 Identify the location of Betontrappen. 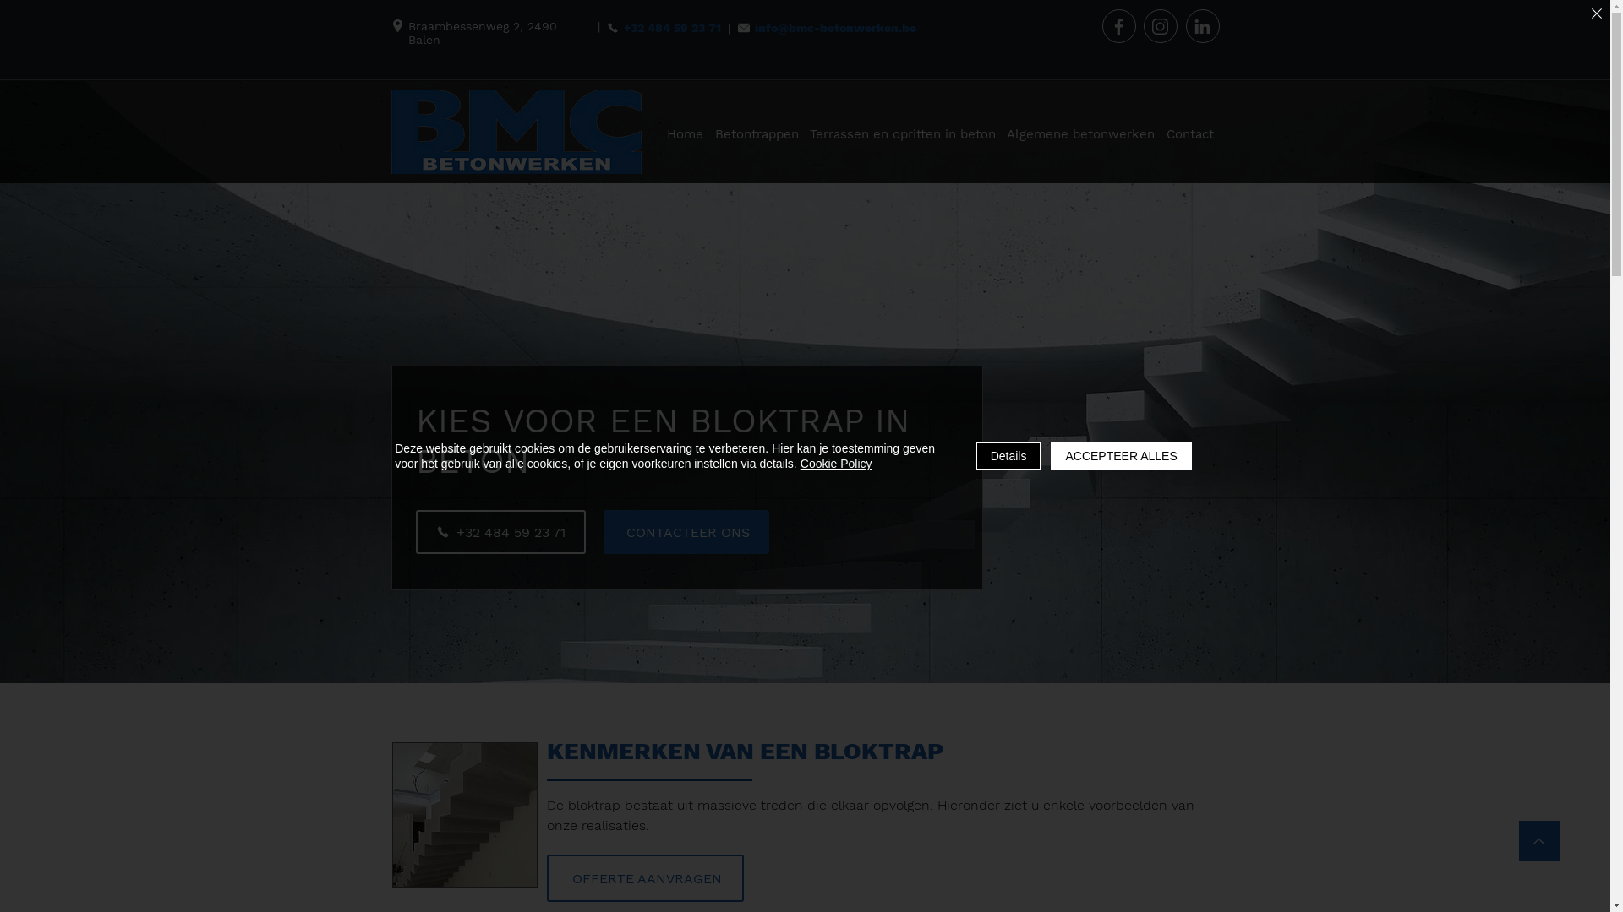
(757, 134).